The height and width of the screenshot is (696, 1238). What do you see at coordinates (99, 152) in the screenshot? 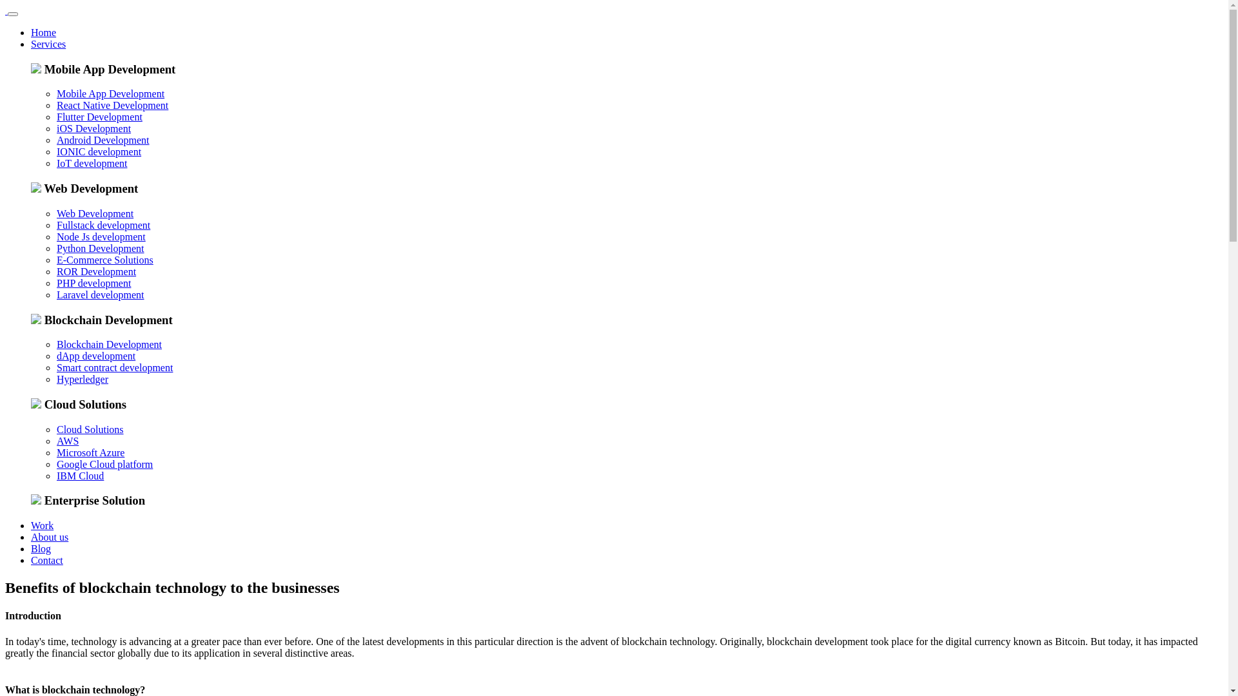
I see `IONIC development` at bounding box center [99, 152].